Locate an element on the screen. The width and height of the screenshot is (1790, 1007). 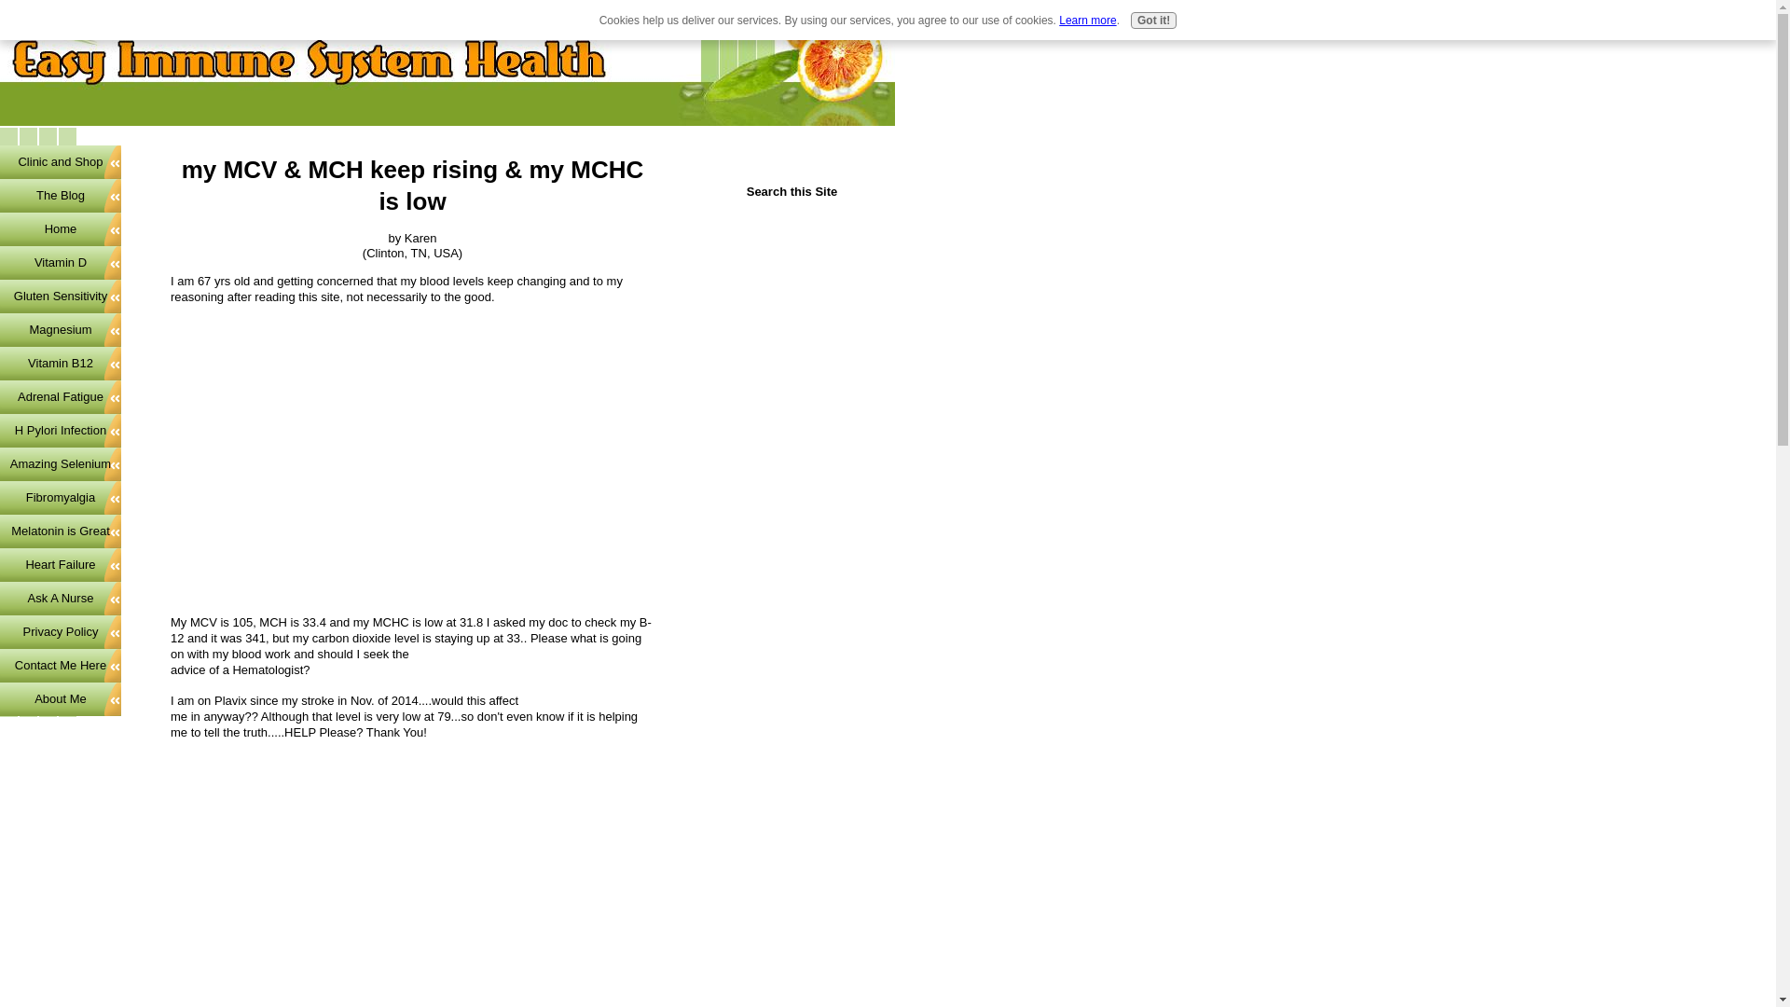
Clinic and Shop is located at coordinates (61, 162).